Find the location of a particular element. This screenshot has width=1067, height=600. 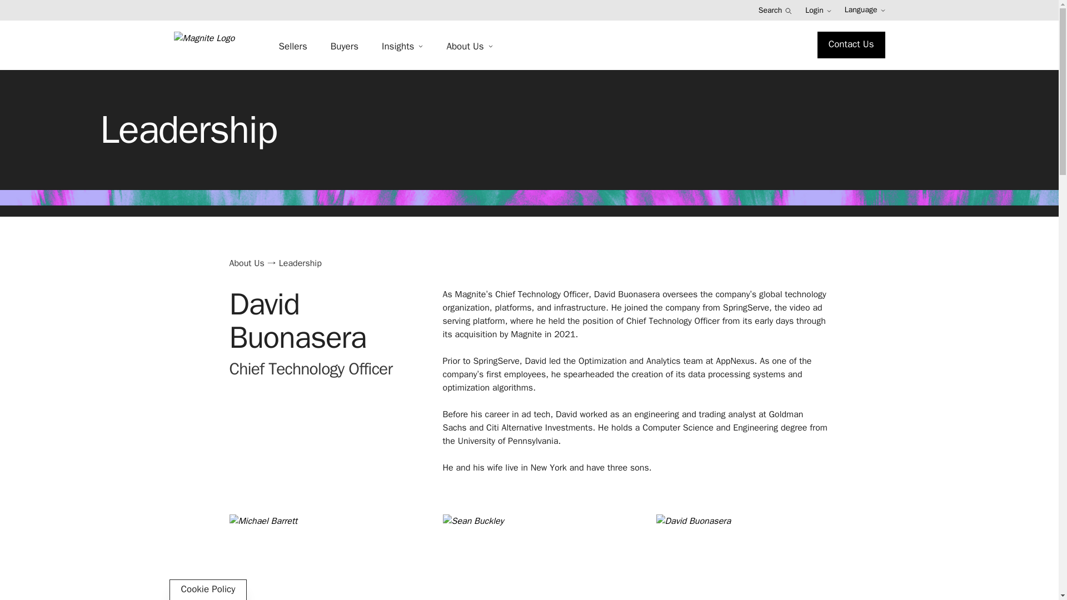

Login is located at coordinates (818, 10).